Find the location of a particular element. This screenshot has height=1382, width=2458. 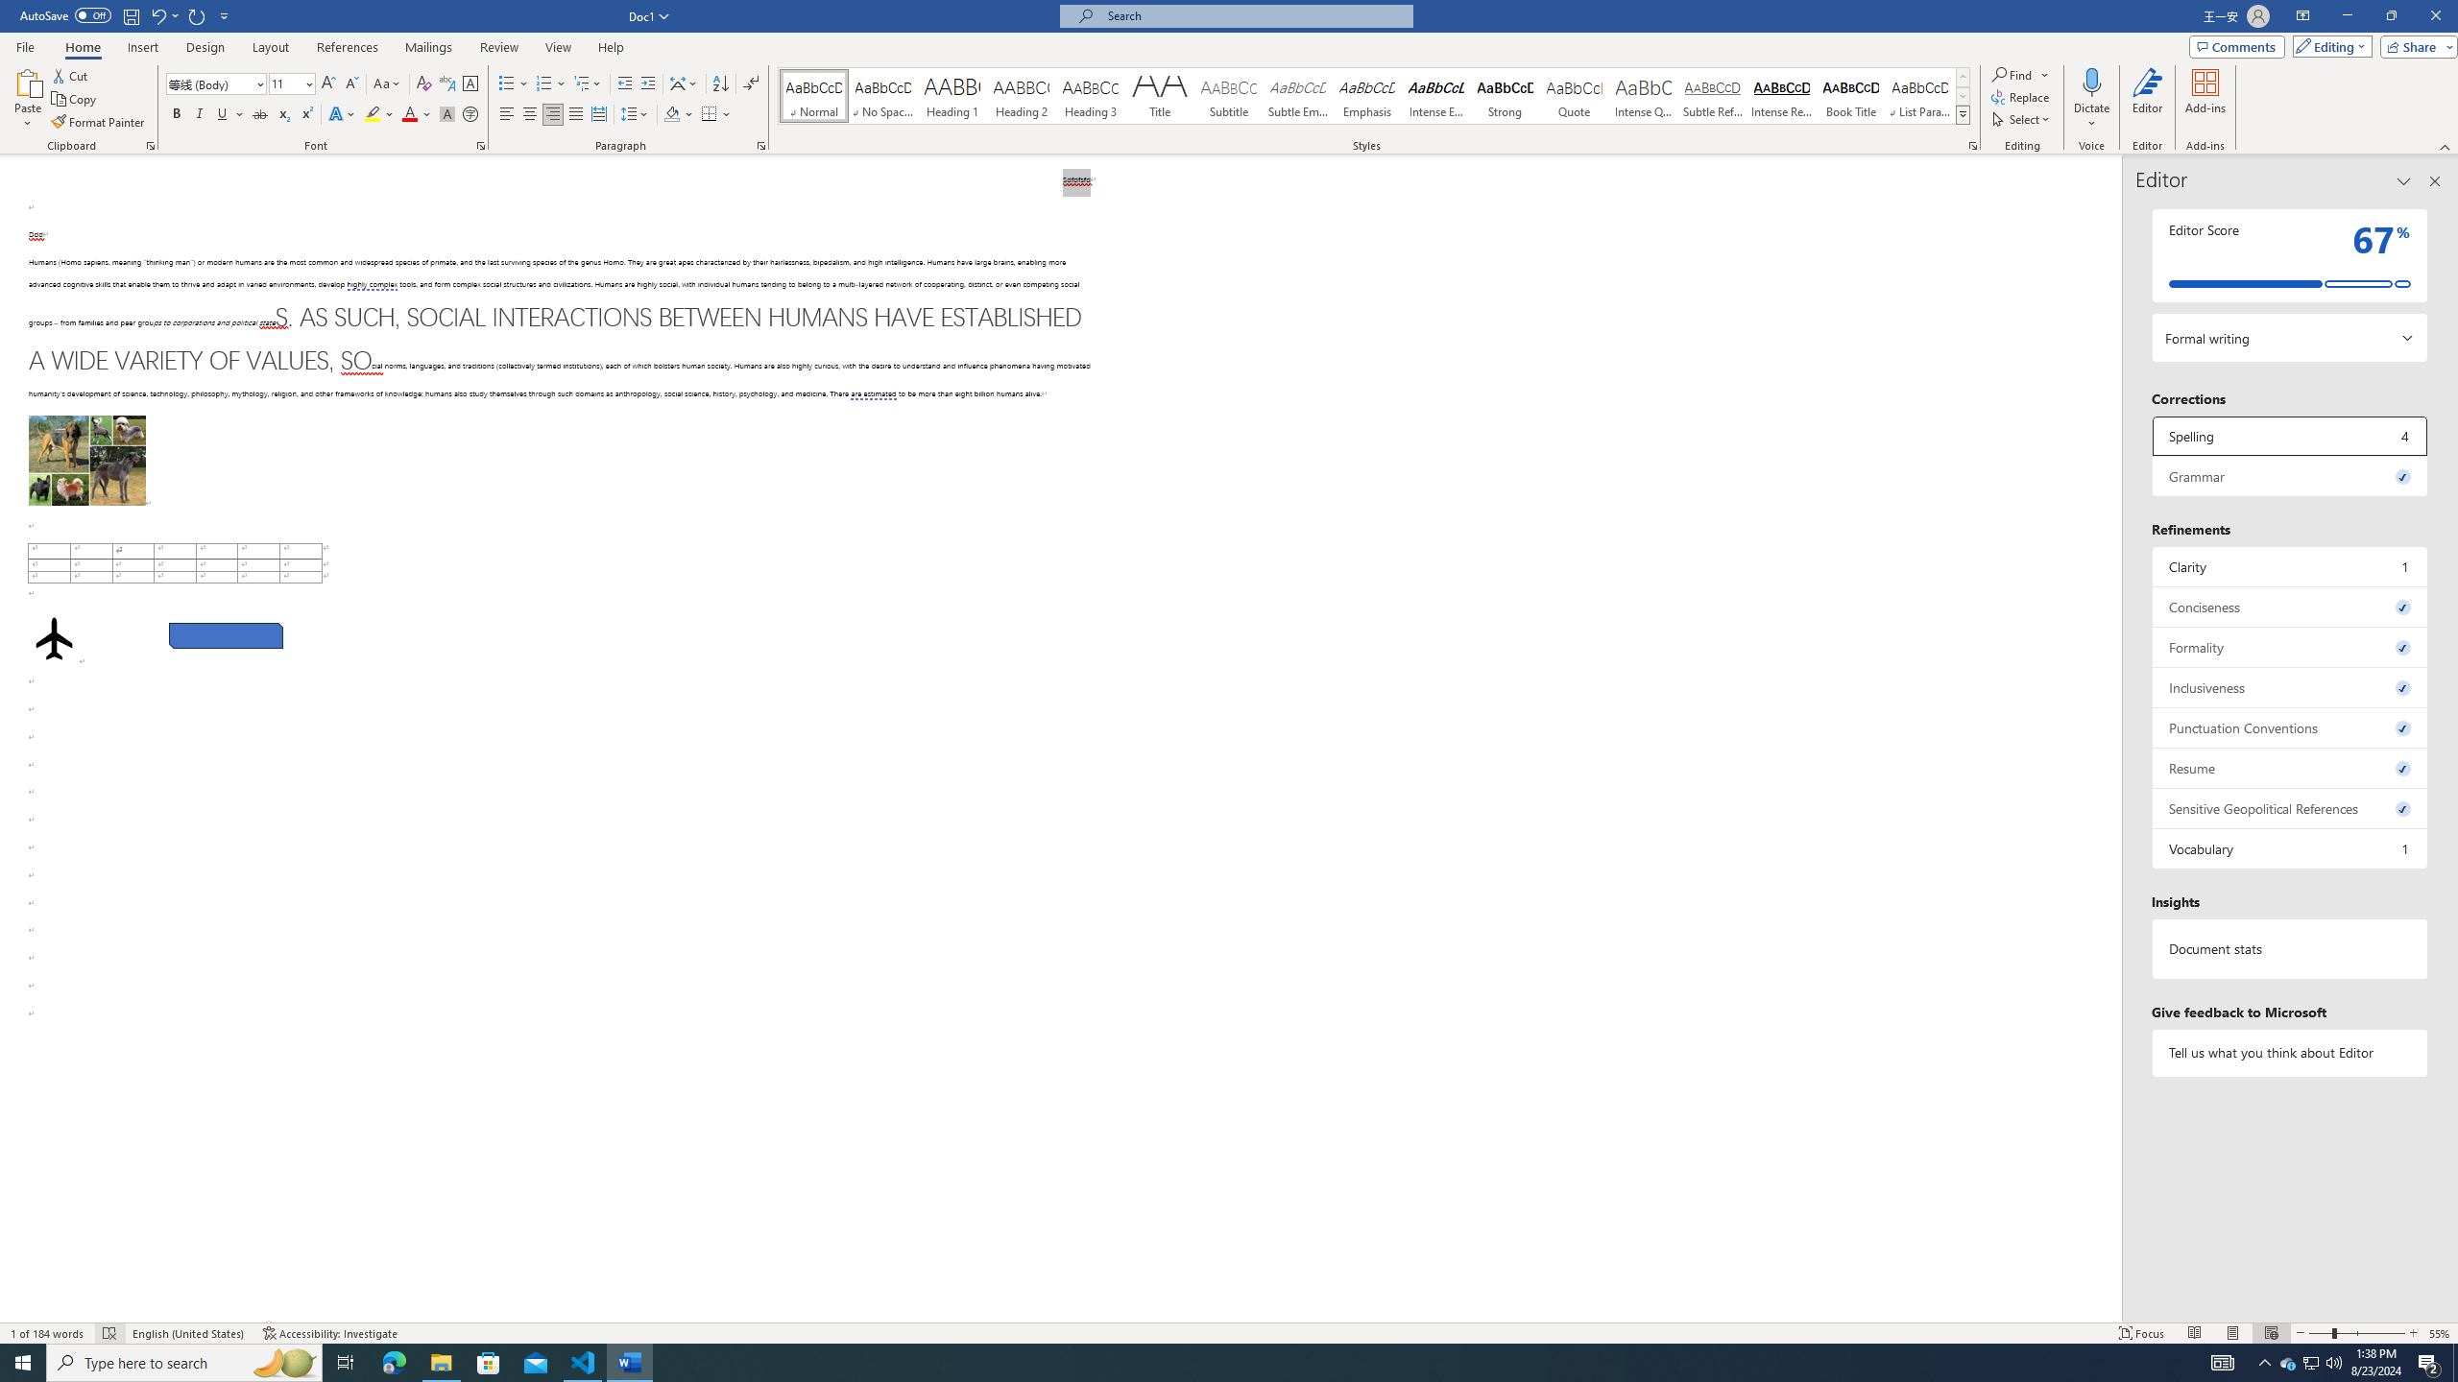

Clarity, 1 issue. Press space or enter to review items. is located at coordinates (2291, 566).